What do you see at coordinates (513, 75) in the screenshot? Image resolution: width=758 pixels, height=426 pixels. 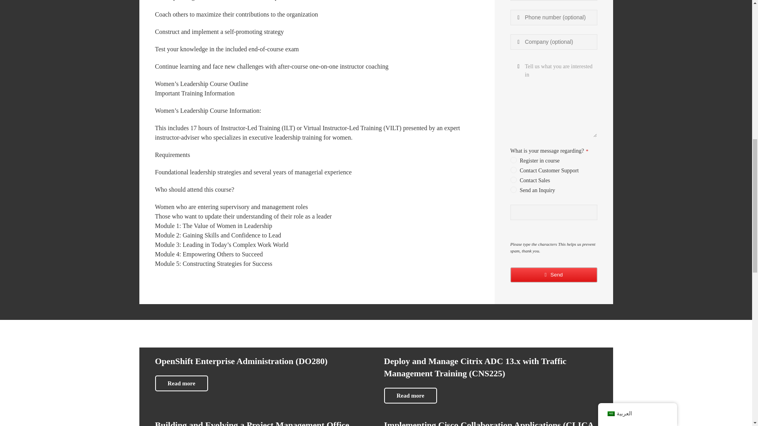 I see `Contact Customer Support` at bounding box center [513, 75].